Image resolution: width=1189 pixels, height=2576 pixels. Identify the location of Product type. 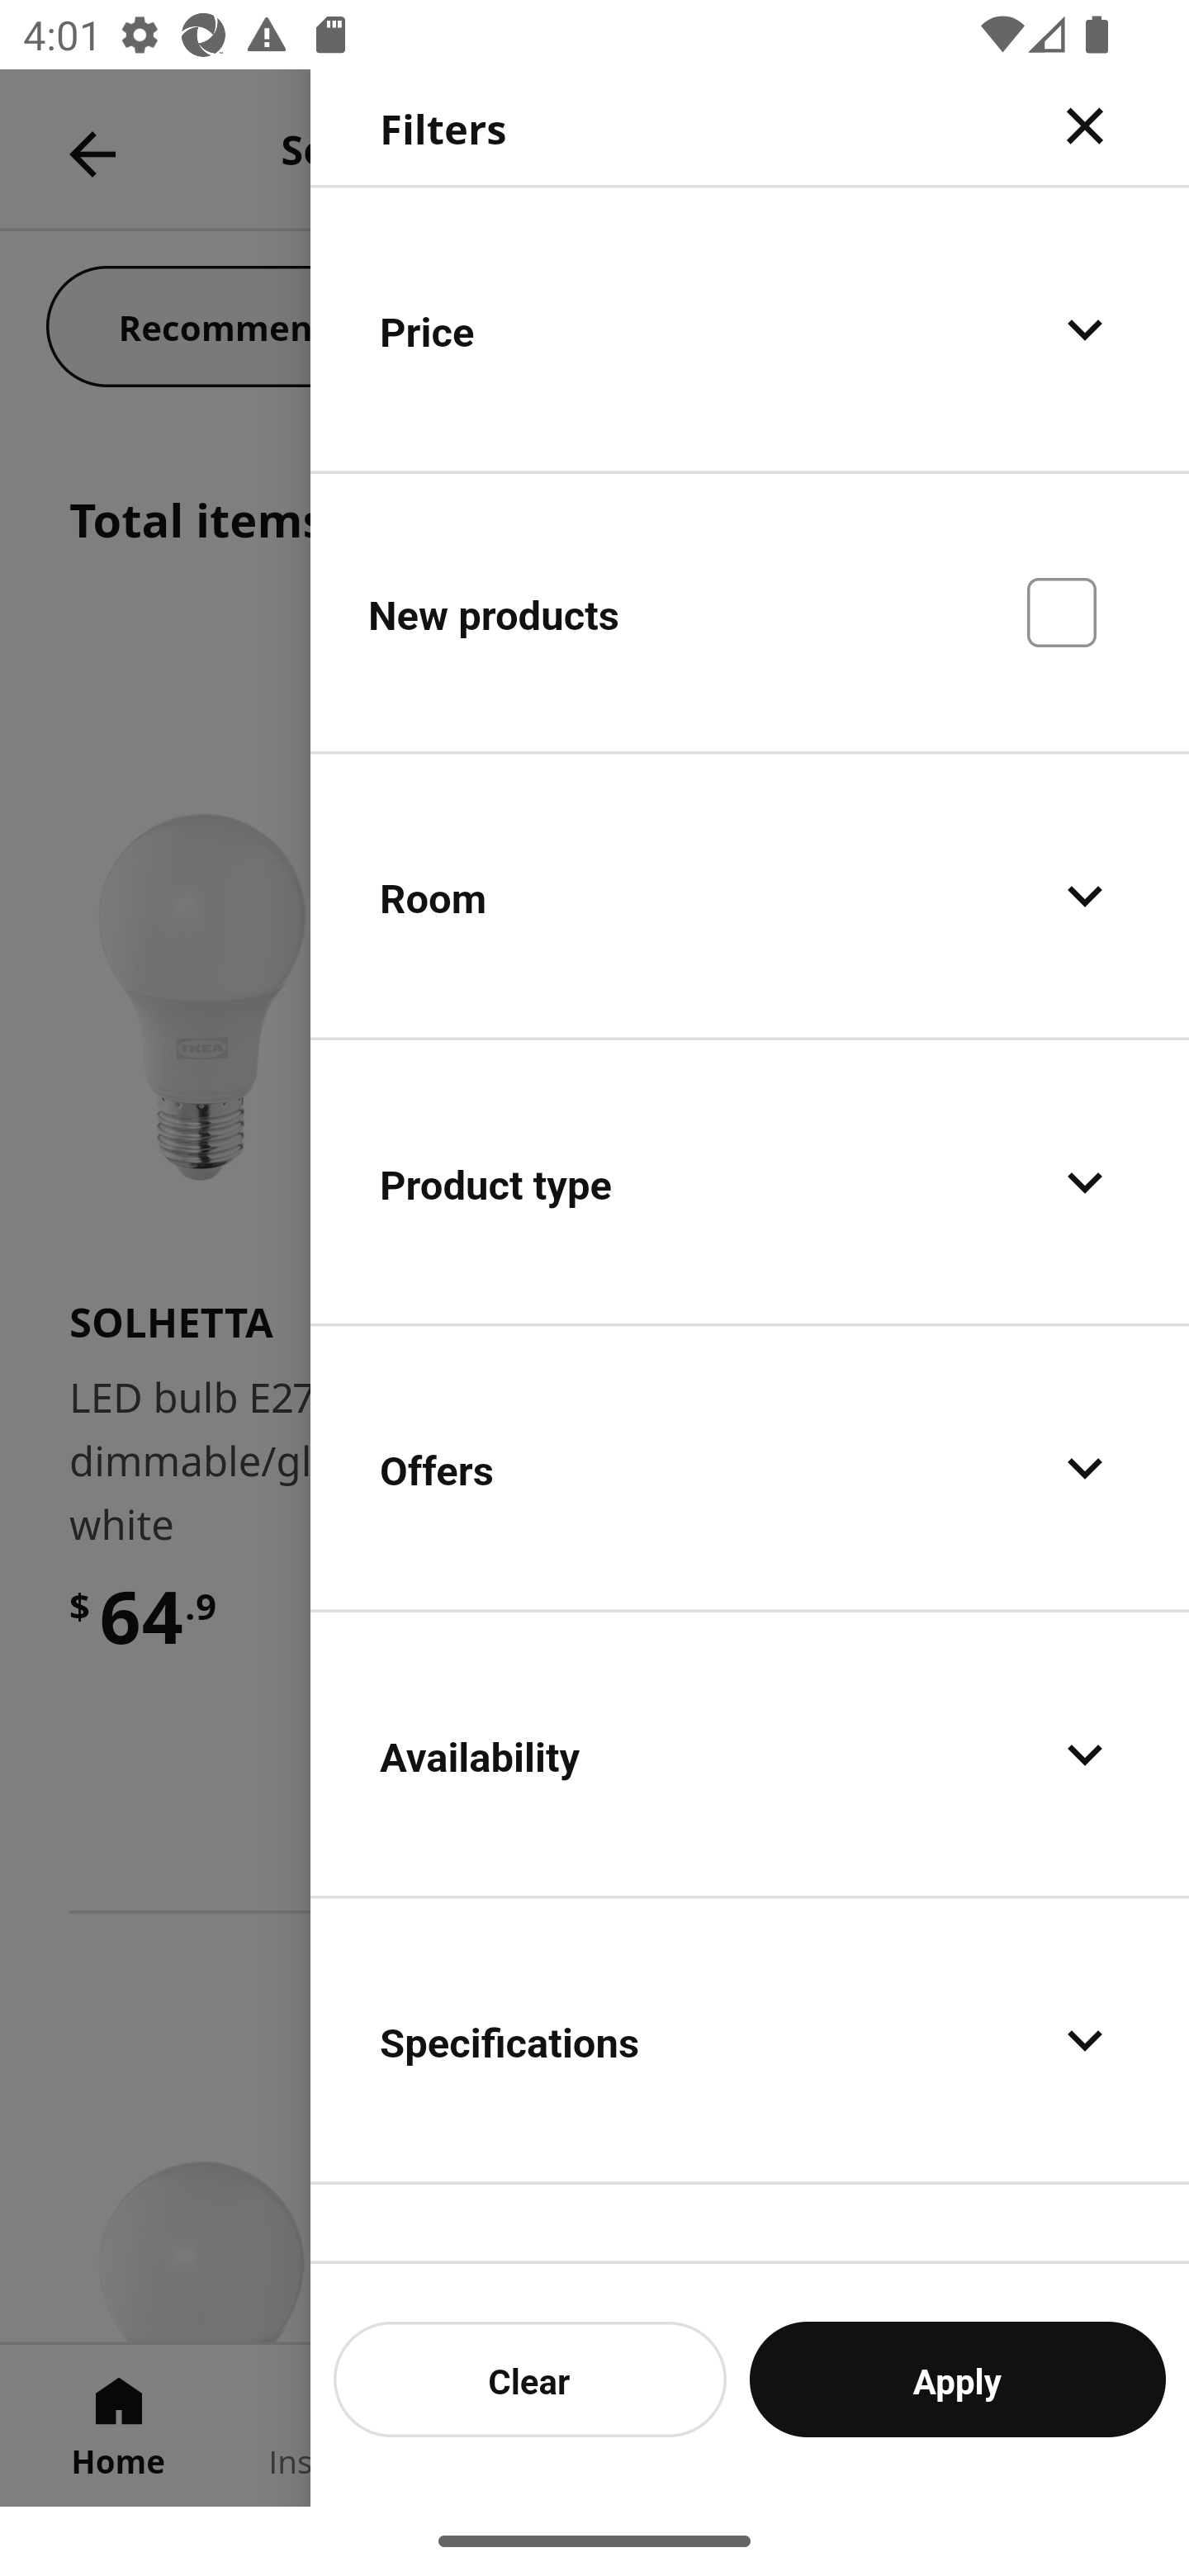
(750, 1182).